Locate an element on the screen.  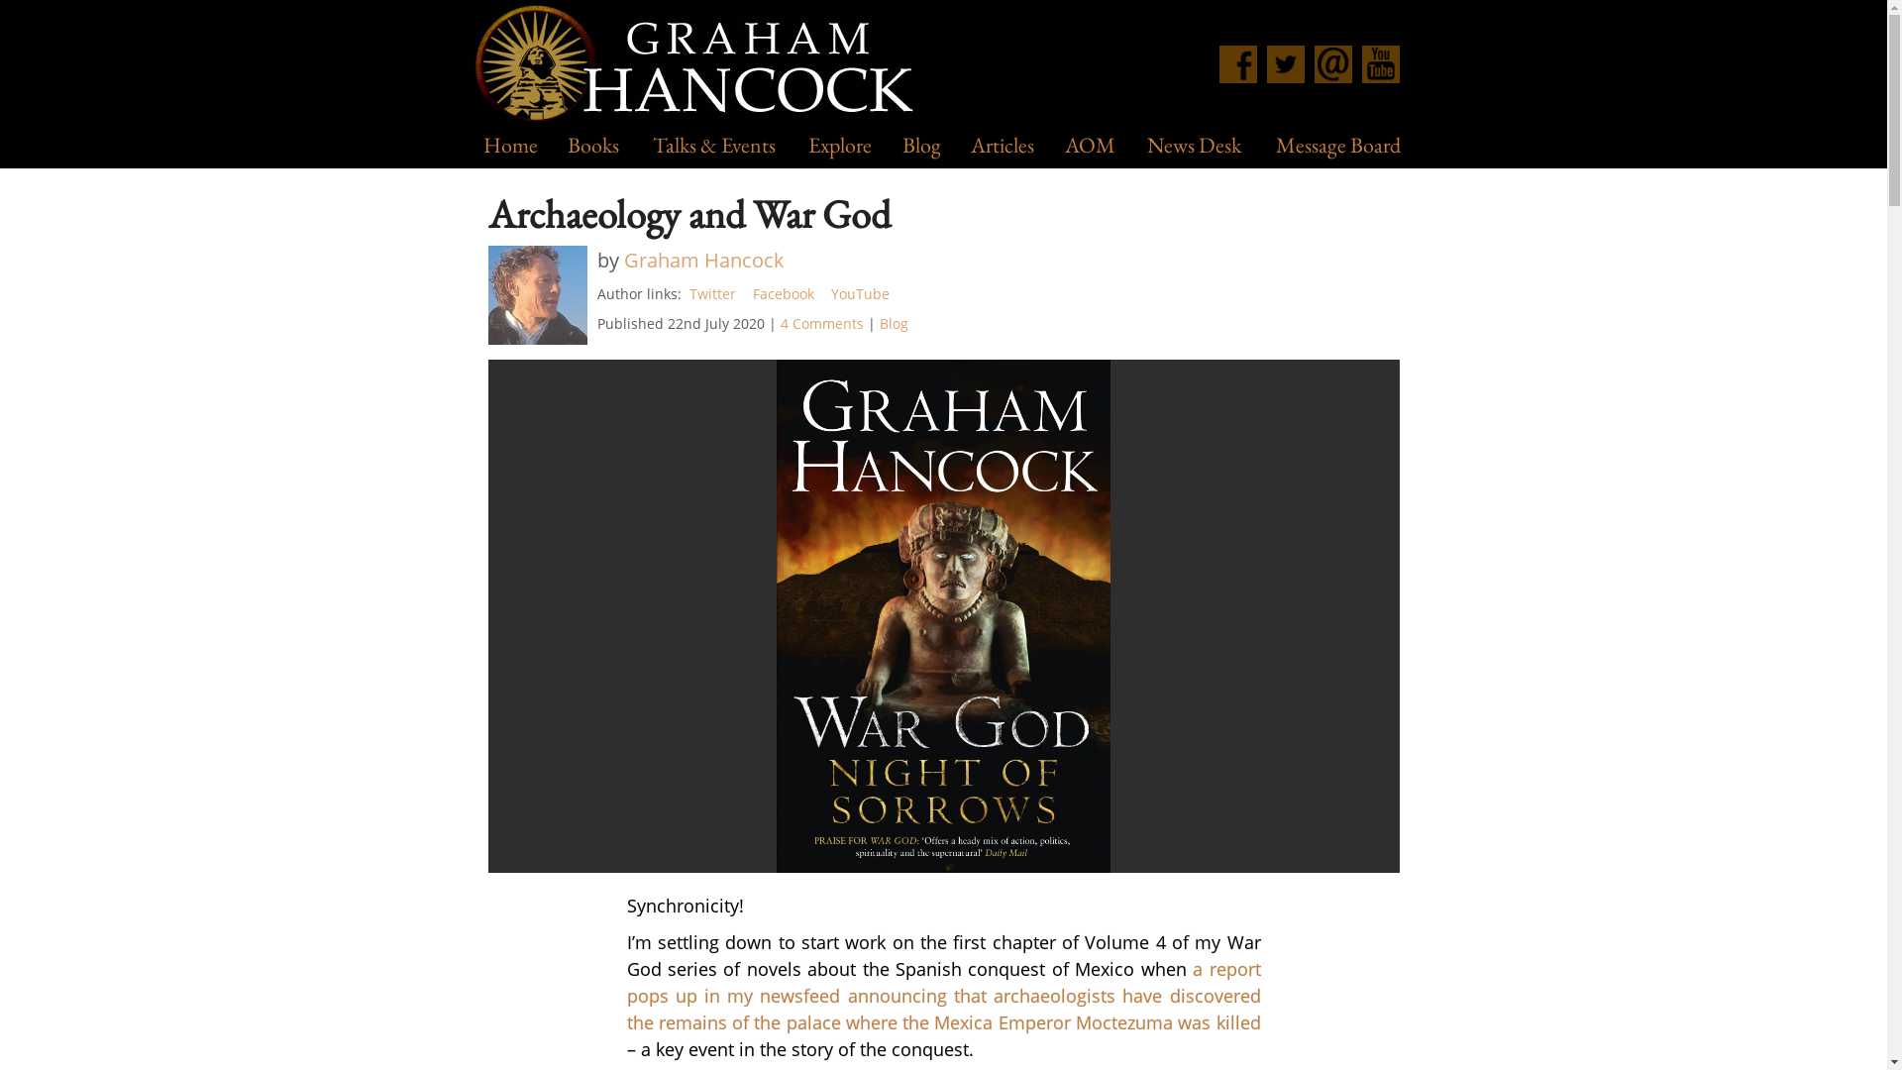
Blog is located at coordinates (921, 147).